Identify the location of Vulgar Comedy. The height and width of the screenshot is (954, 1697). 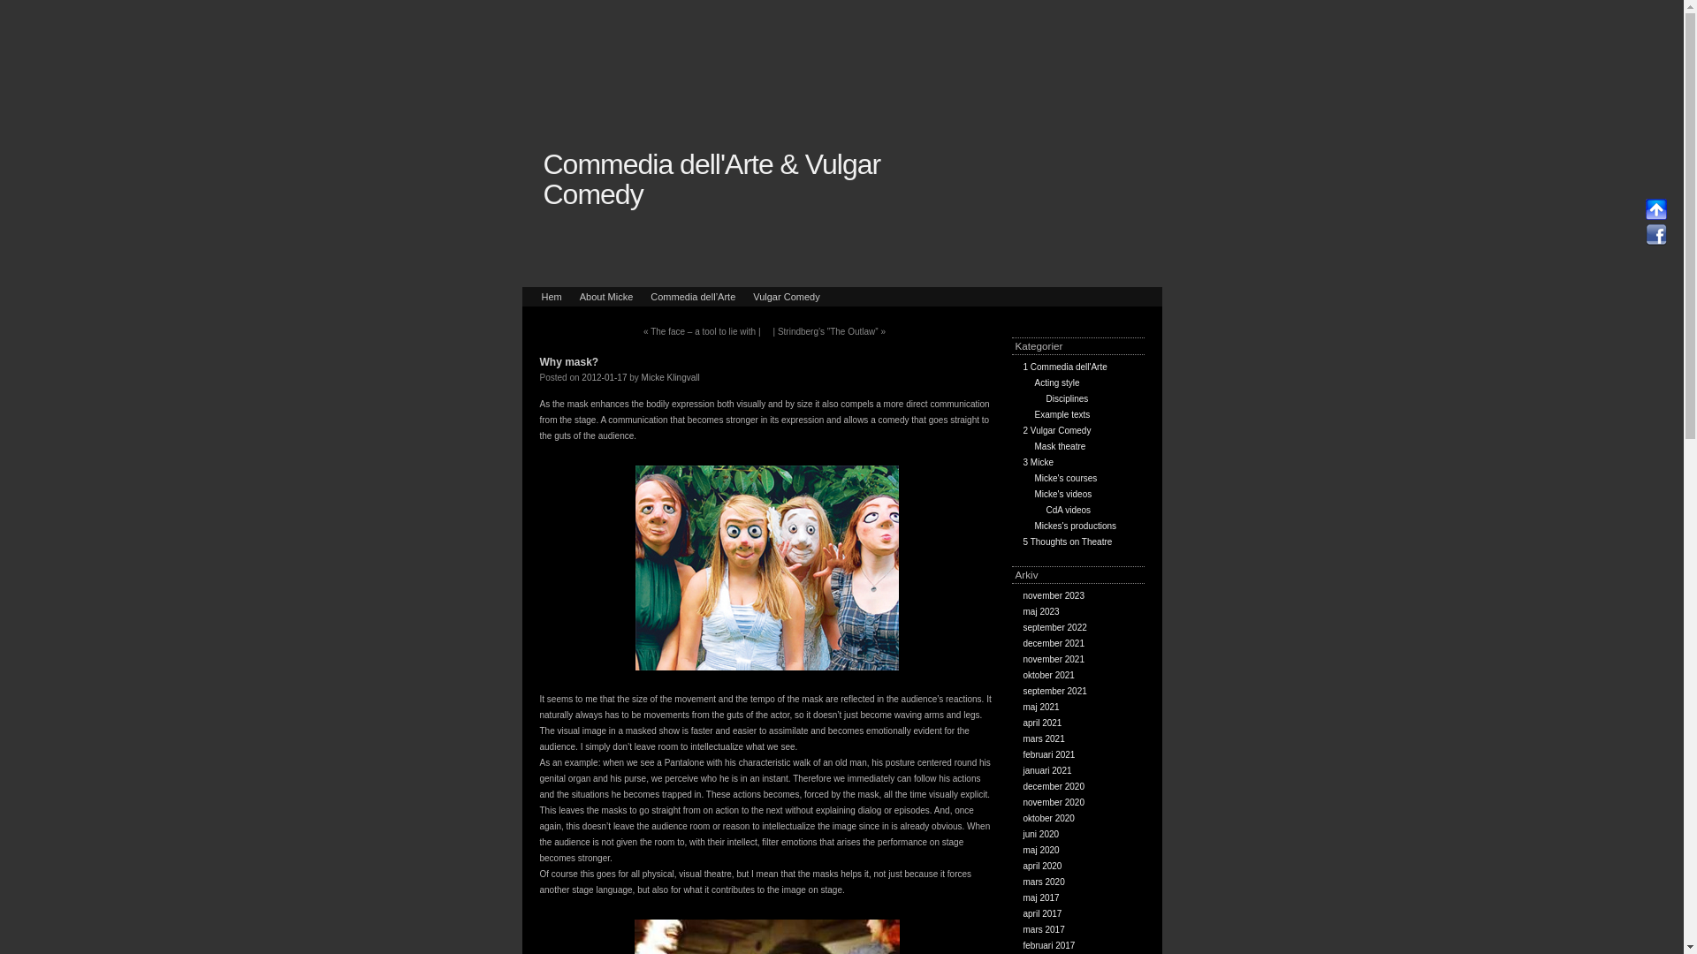
(786, 297).